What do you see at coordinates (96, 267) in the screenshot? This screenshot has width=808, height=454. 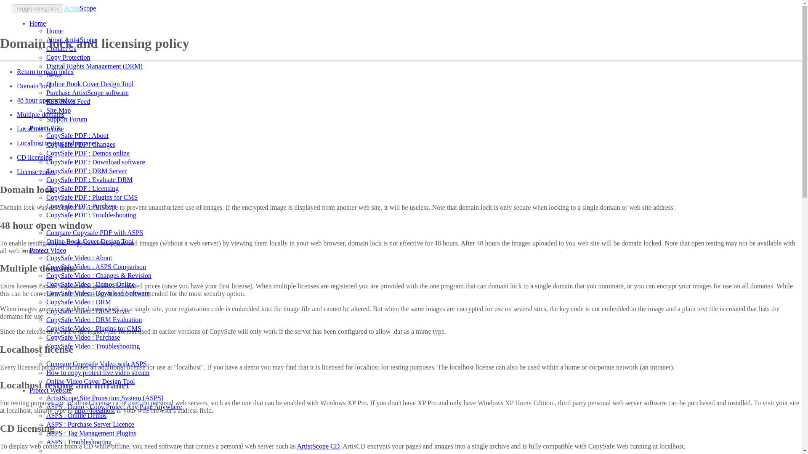 I see `CopySafe Video : ASPS Comparison` at bounding box center [96, 267].